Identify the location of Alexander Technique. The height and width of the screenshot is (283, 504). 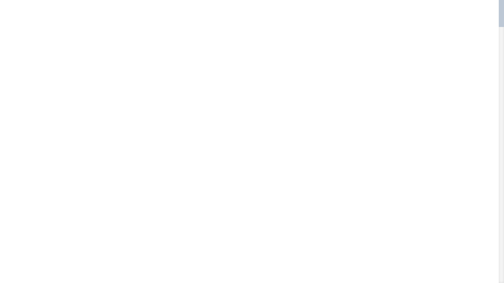
(357, 255).